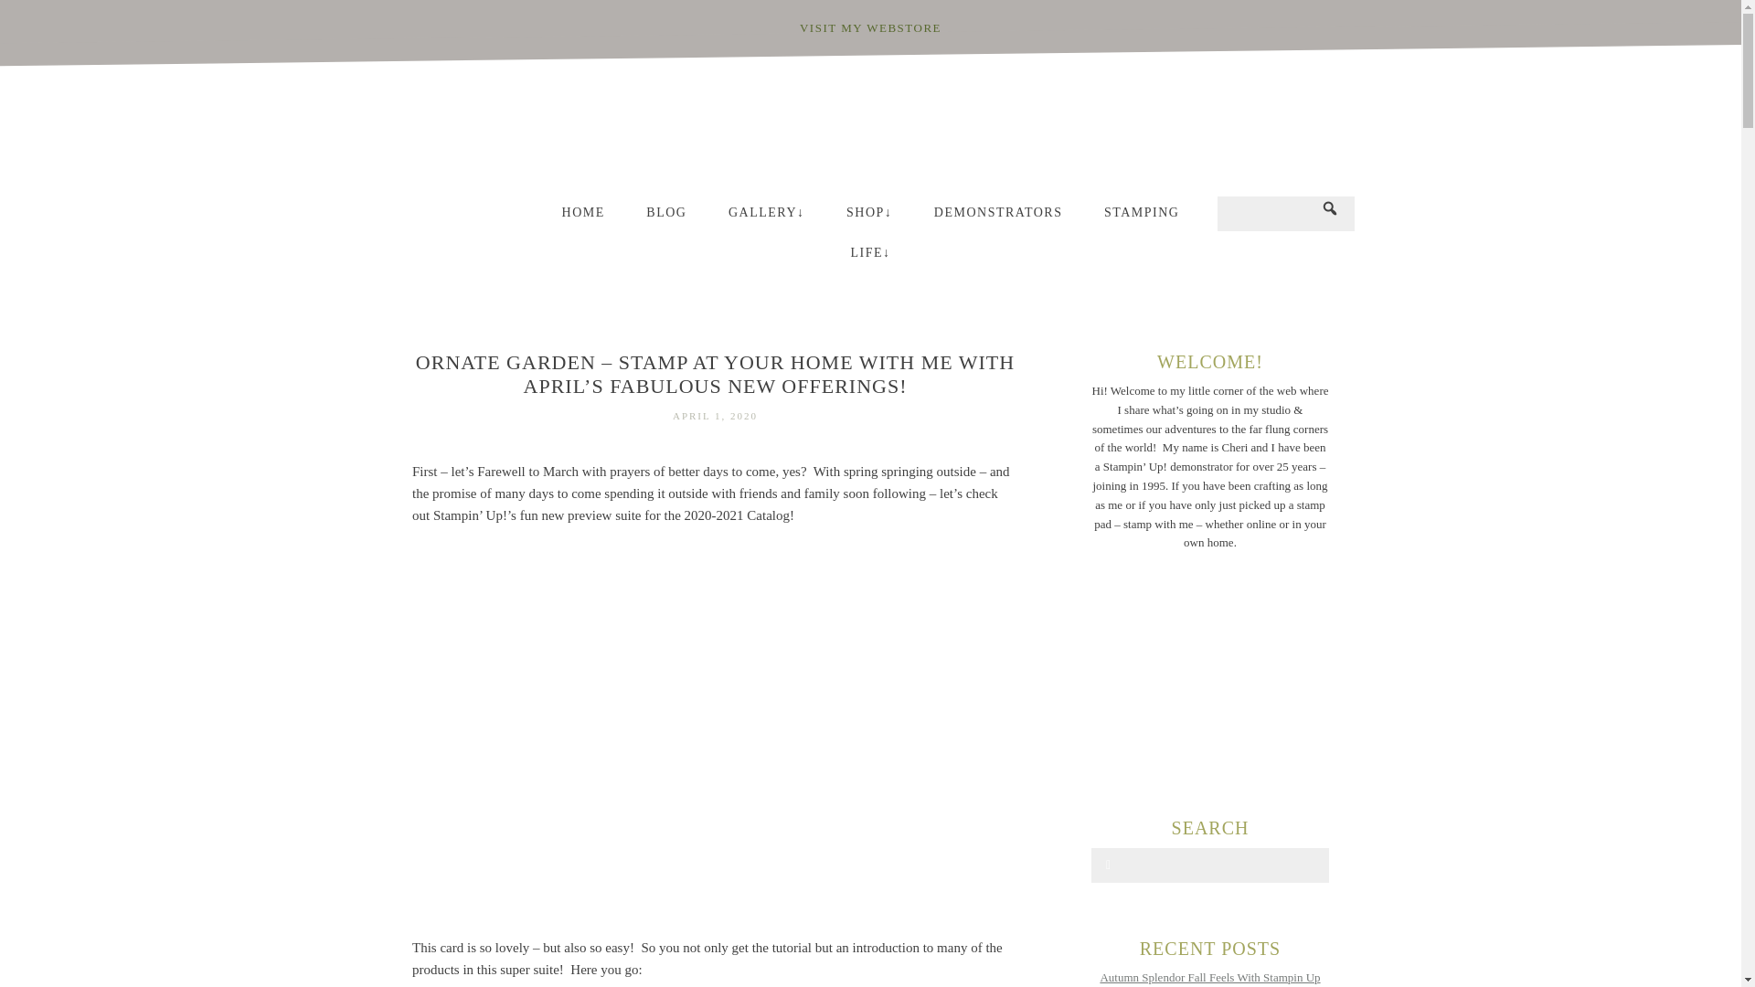 The height and width of the screenshot is (987, 1755). I want to click on CHERI'S CARDS, so click(870, 130).